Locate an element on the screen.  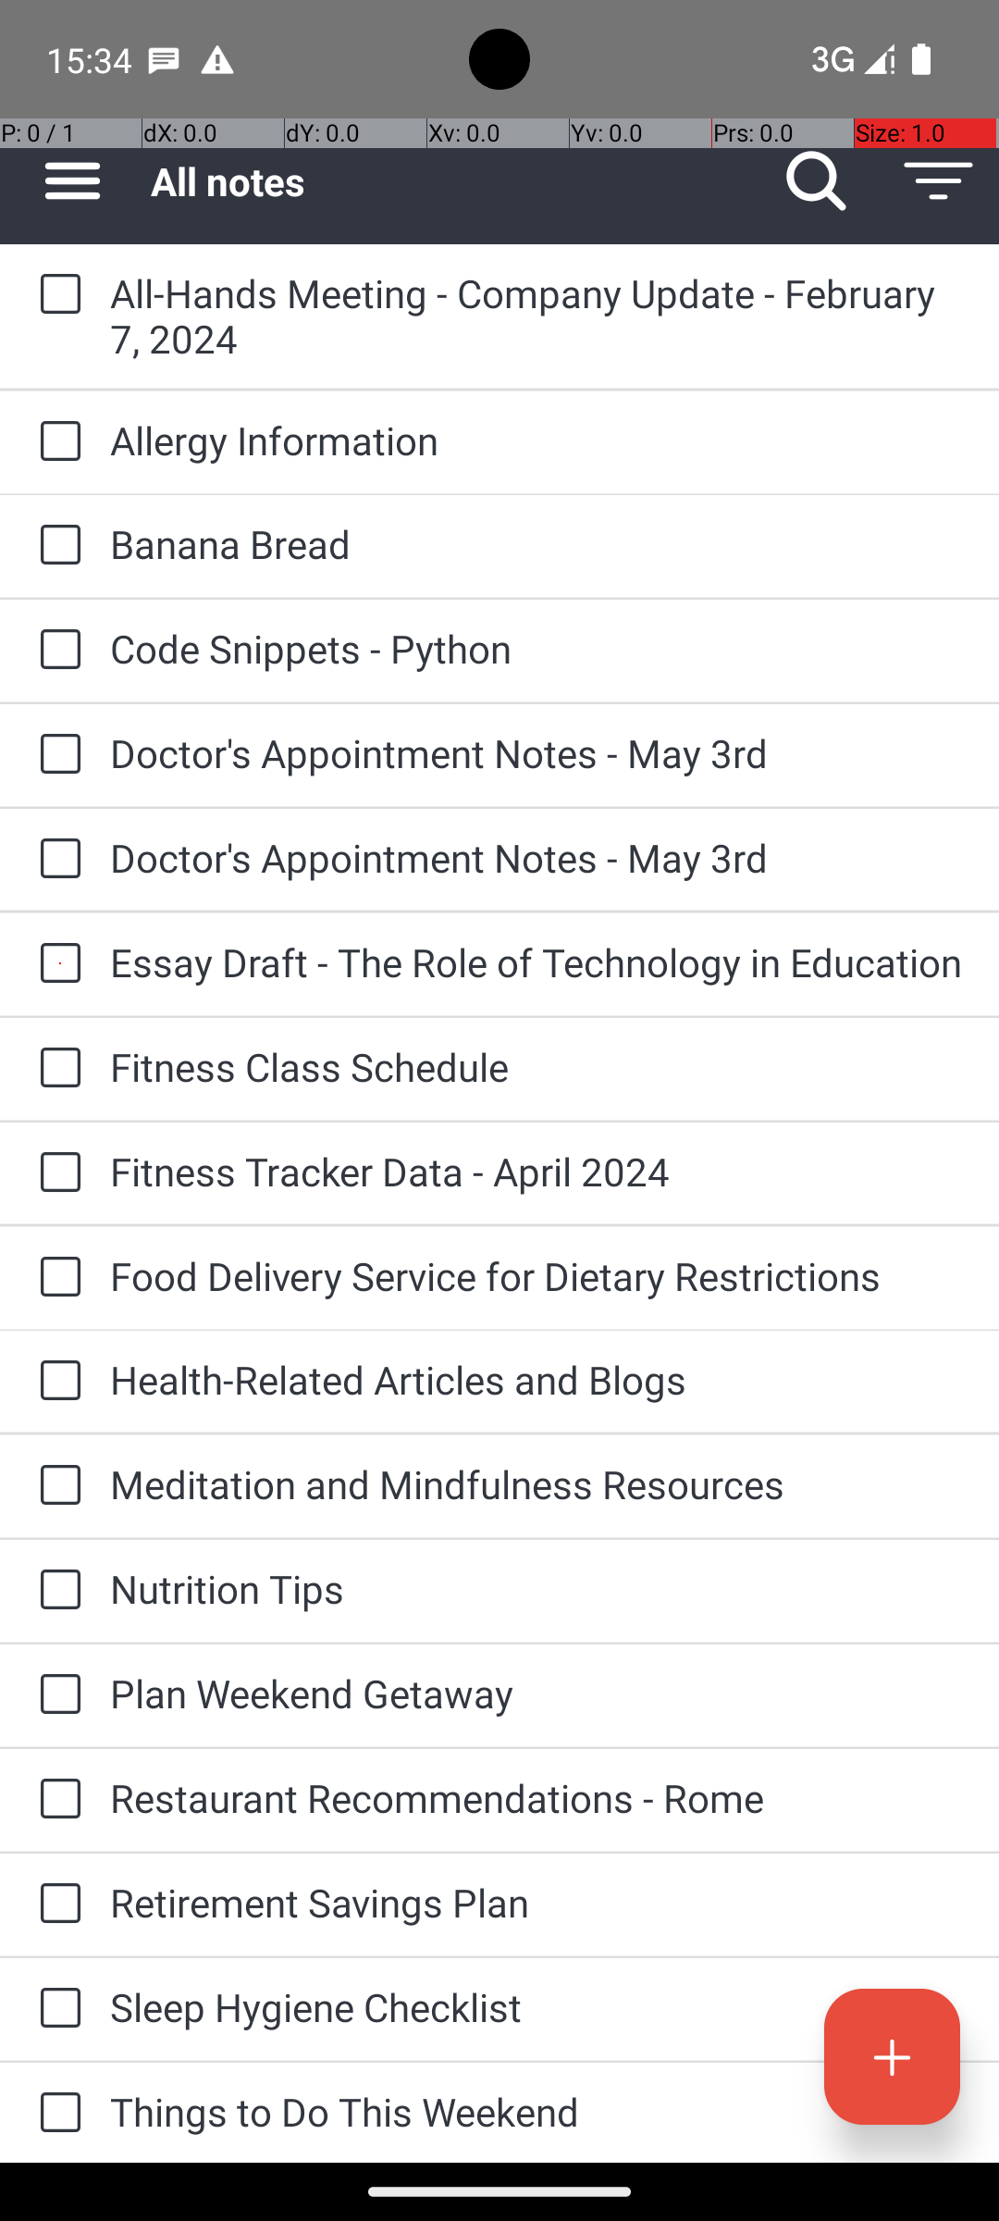
Essay Draft - The Role of Technology in Education is located at coordinates (536, 962).